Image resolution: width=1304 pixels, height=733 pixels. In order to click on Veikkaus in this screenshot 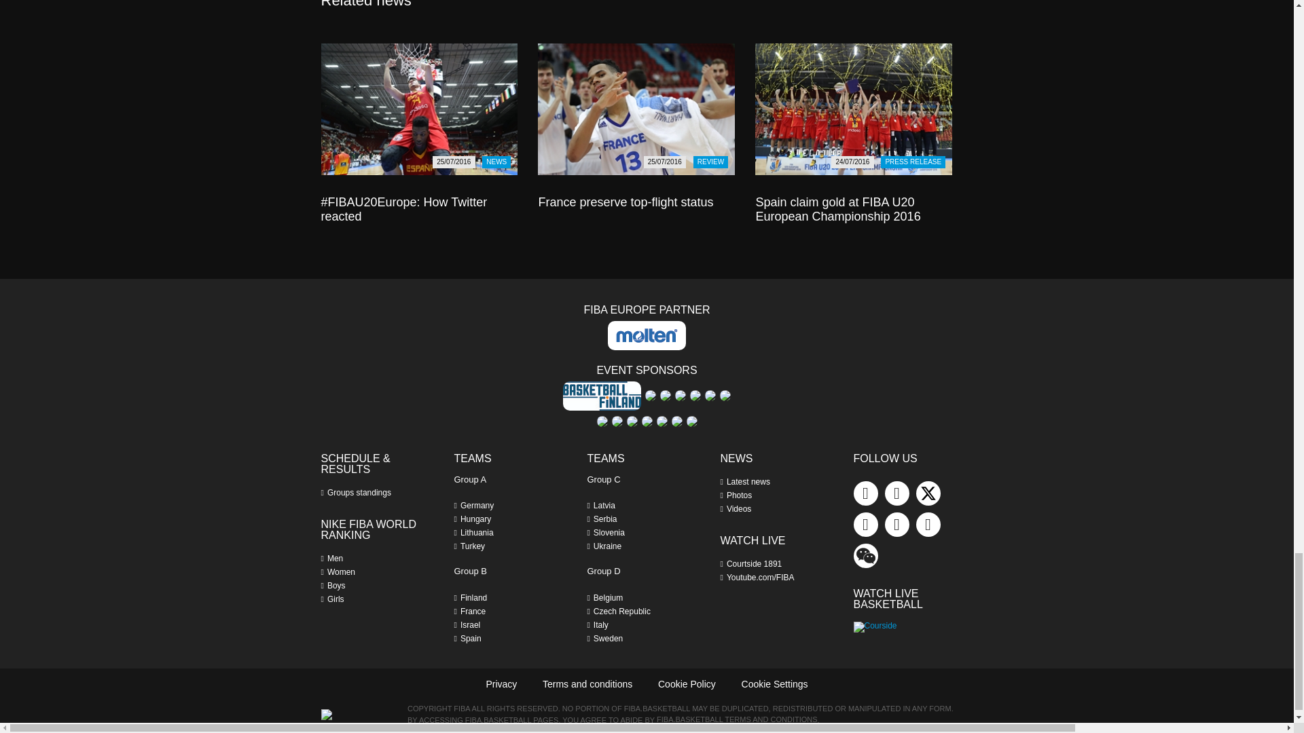, I will do `click(676, 421)`.